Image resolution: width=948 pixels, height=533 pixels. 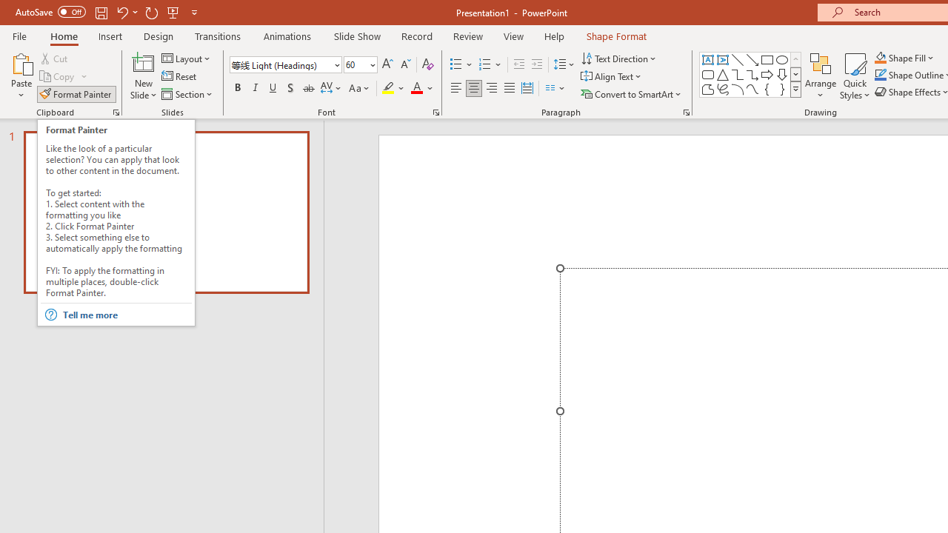 What do you see at coordinates (332, 89) in the screenshot?
I see `Character Spacing` at bounding box center [332, 89].